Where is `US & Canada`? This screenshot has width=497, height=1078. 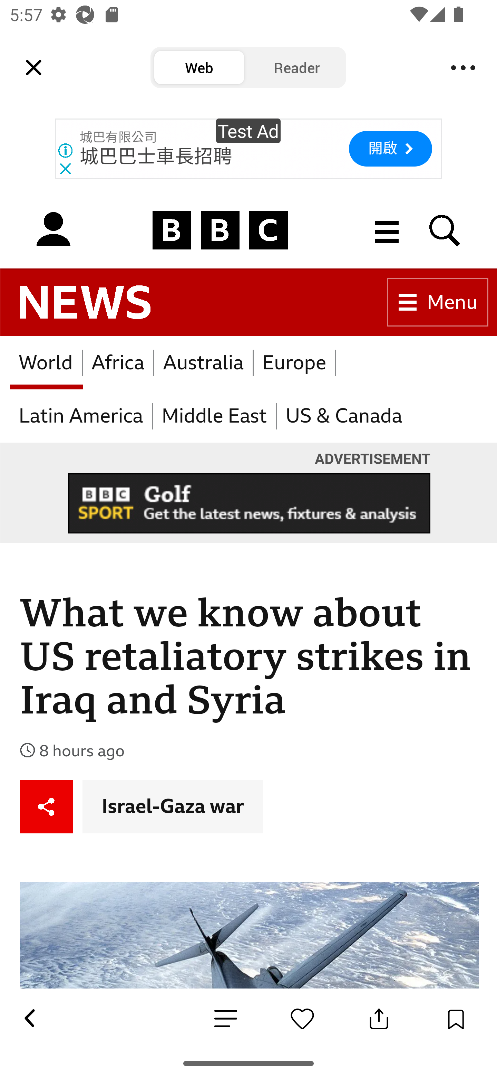
US & Canada is located at coordinates (343, 417).